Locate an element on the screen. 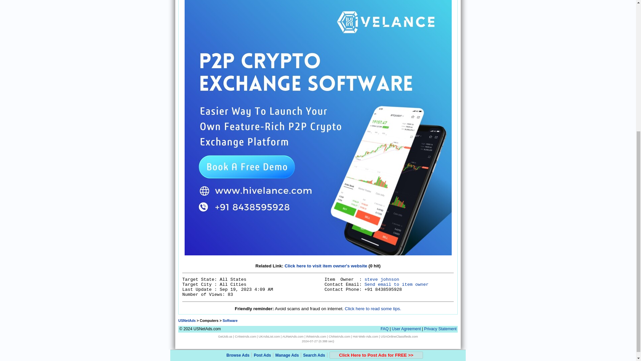  USAOnlineClassifieds.com is located at coordinates (399, 336).